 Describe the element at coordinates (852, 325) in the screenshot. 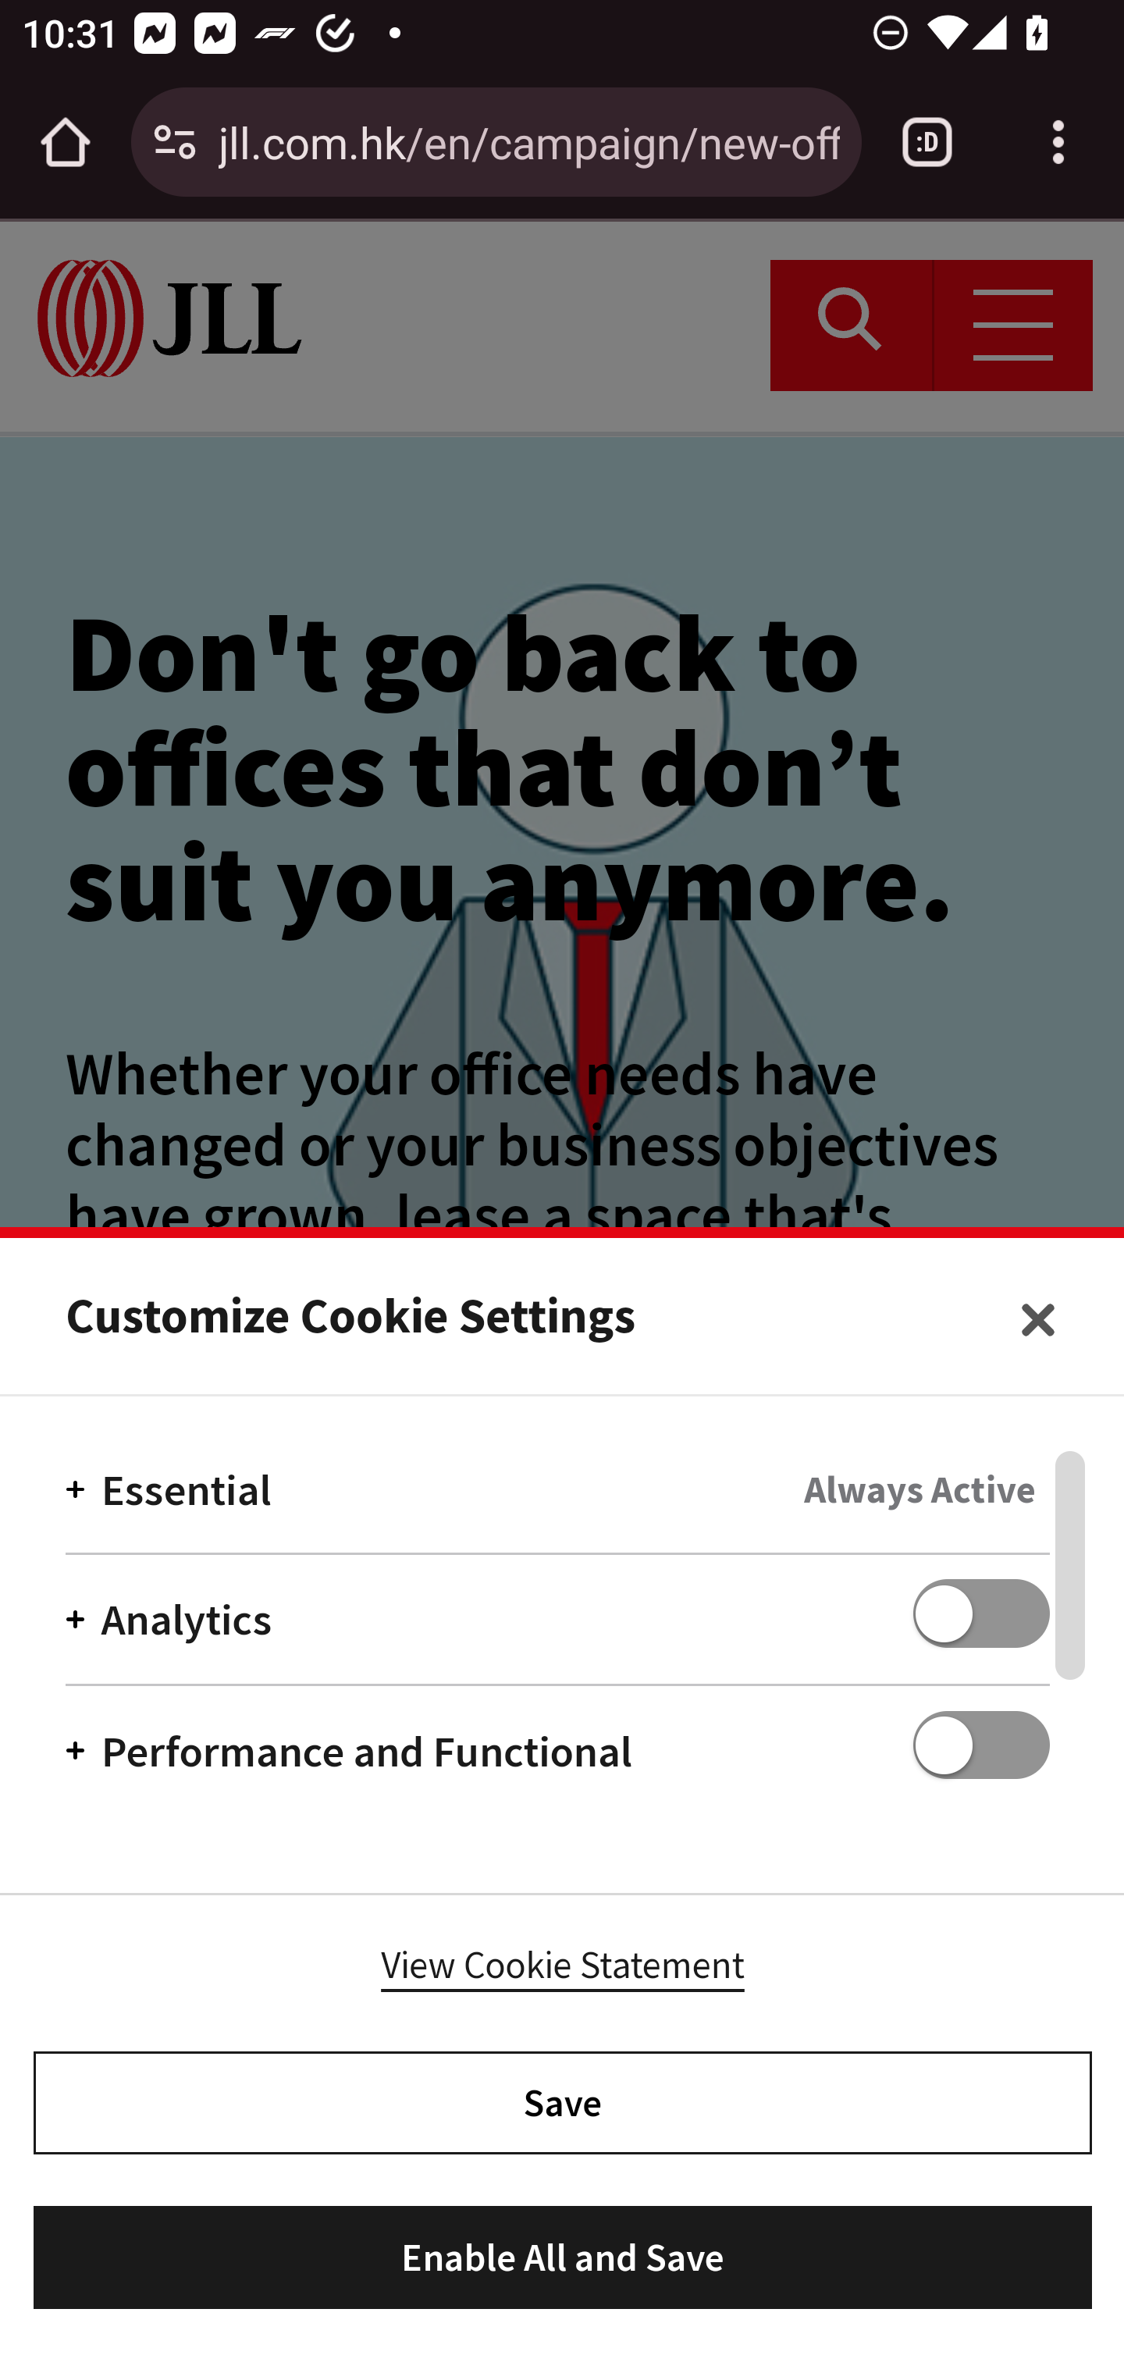

I see `search` at that location.